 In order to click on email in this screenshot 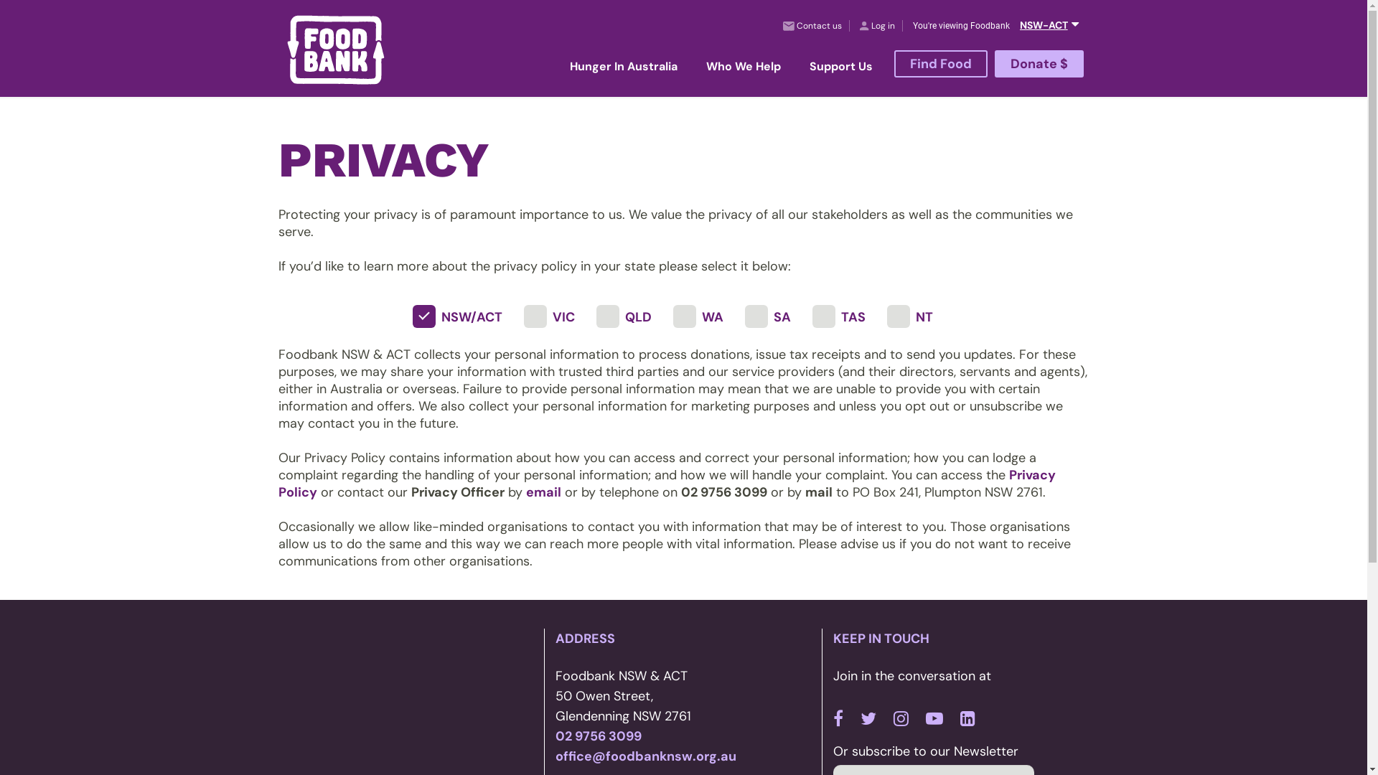, I will do `click(543, 492)`.